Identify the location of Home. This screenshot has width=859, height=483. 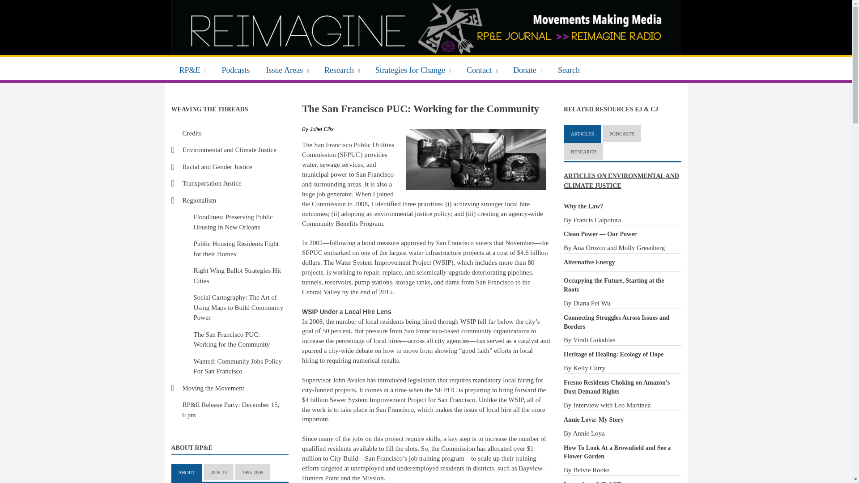
(426, 27).